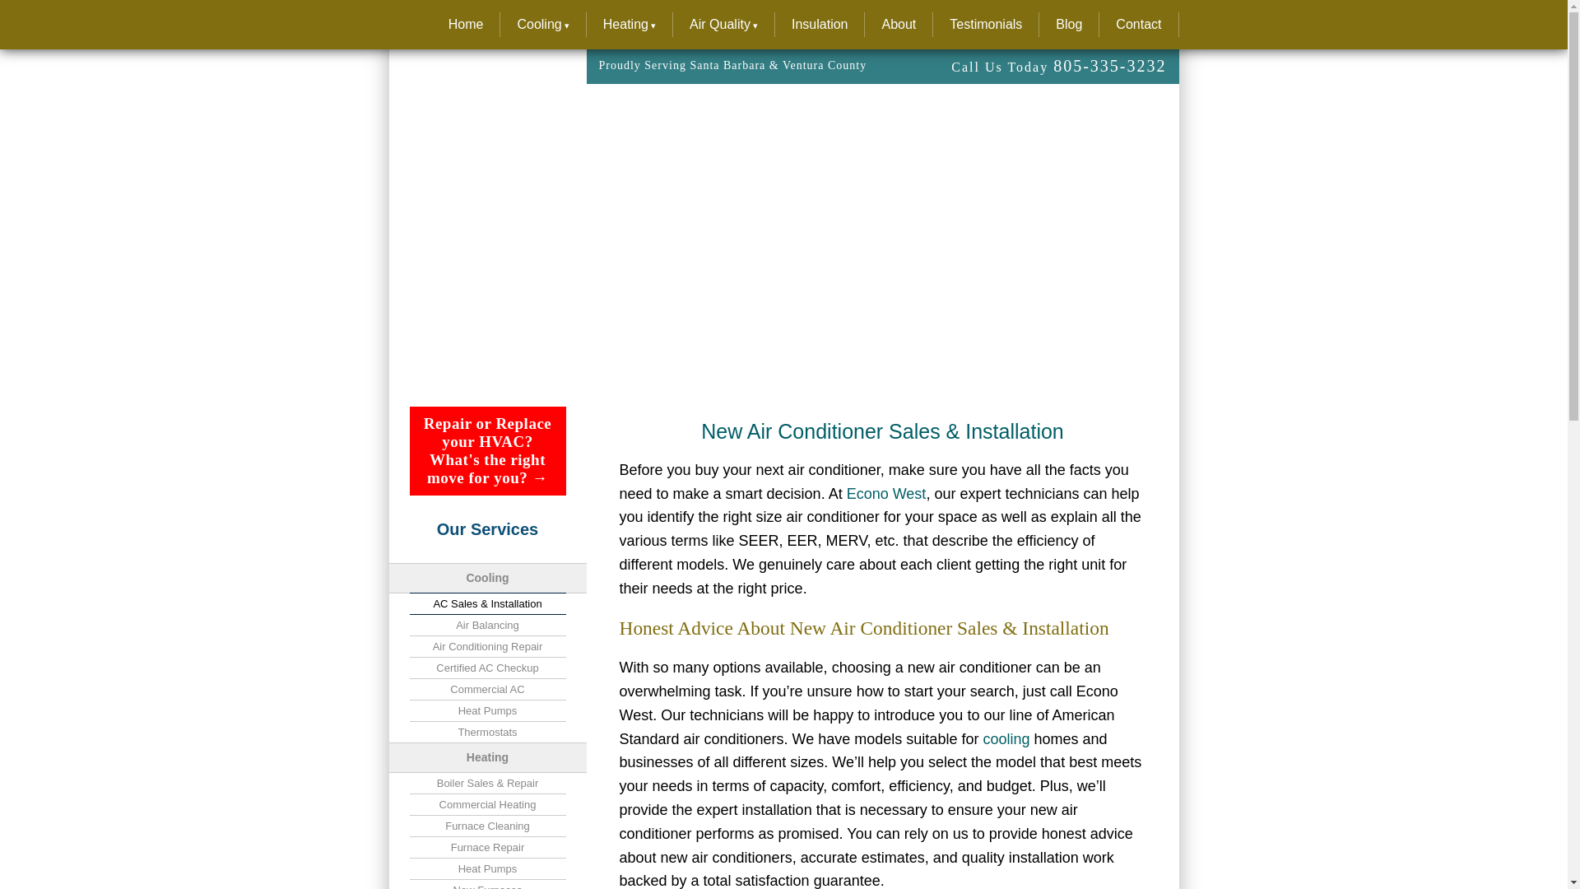 This screenshot has width=1580, height=889. Describe the element at coordinates (899, 25) in the screenshot. I see `About` at that location.